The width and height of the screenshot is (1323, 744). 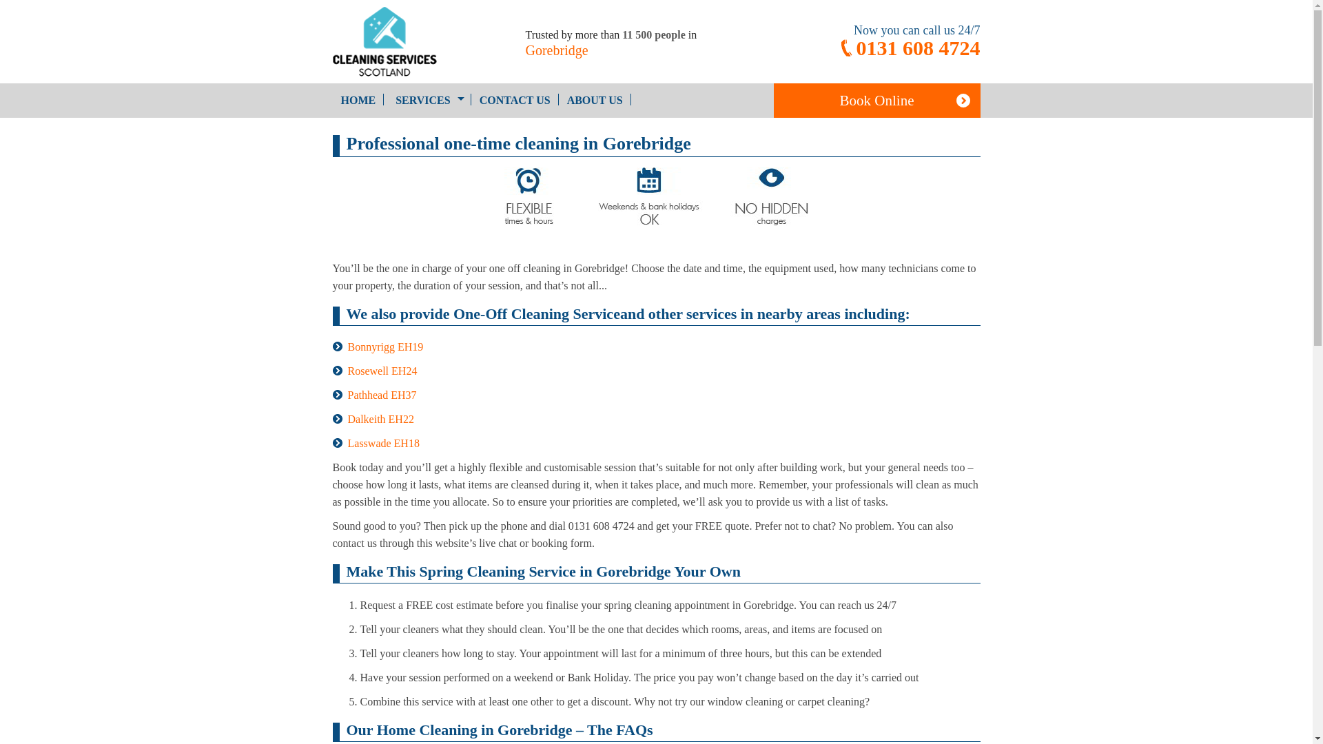 What do you see at coordinates (382, 395) in the screenshot?
I see `Pathhead EH37` at bounding box center [382, 395].